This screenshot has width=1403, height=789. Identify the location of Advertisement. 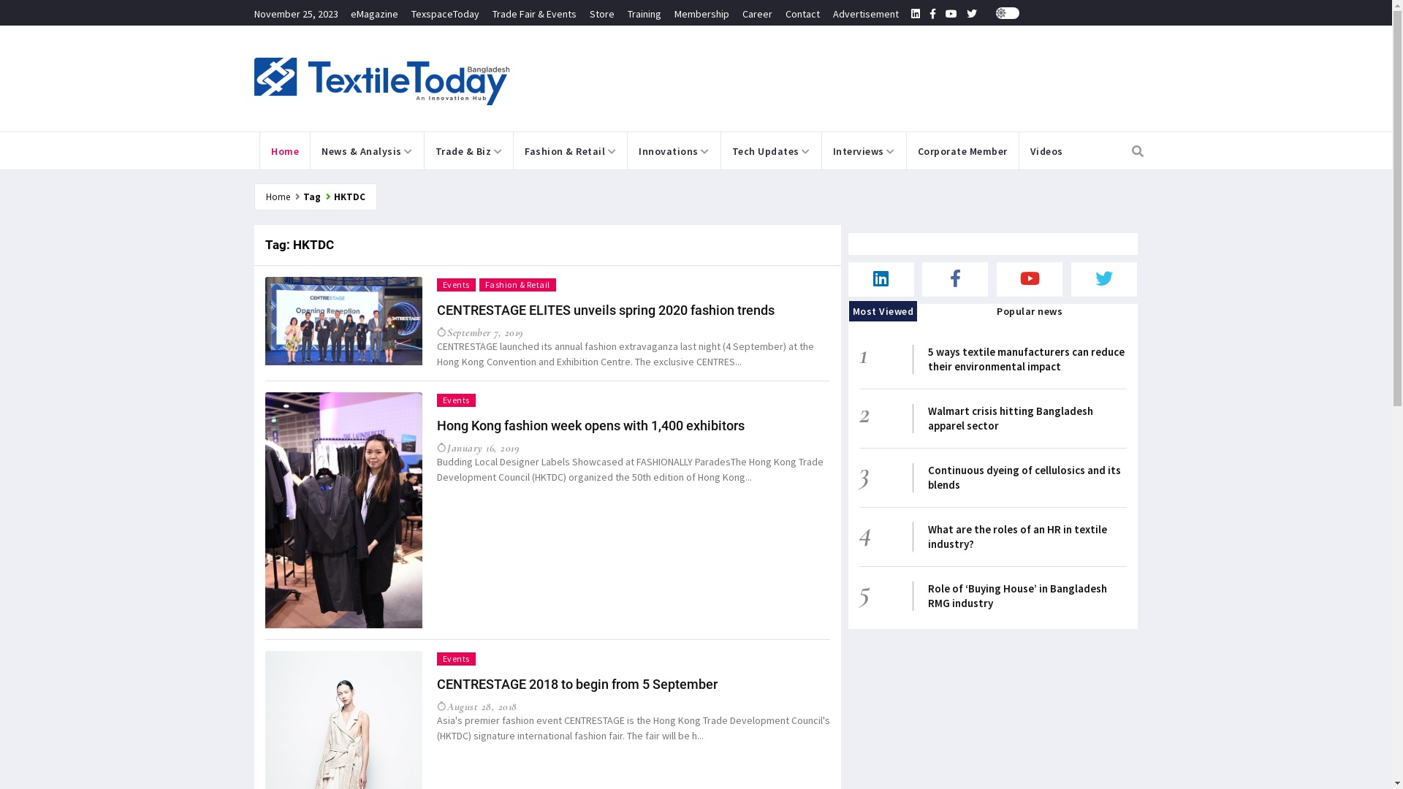
(866, 14).